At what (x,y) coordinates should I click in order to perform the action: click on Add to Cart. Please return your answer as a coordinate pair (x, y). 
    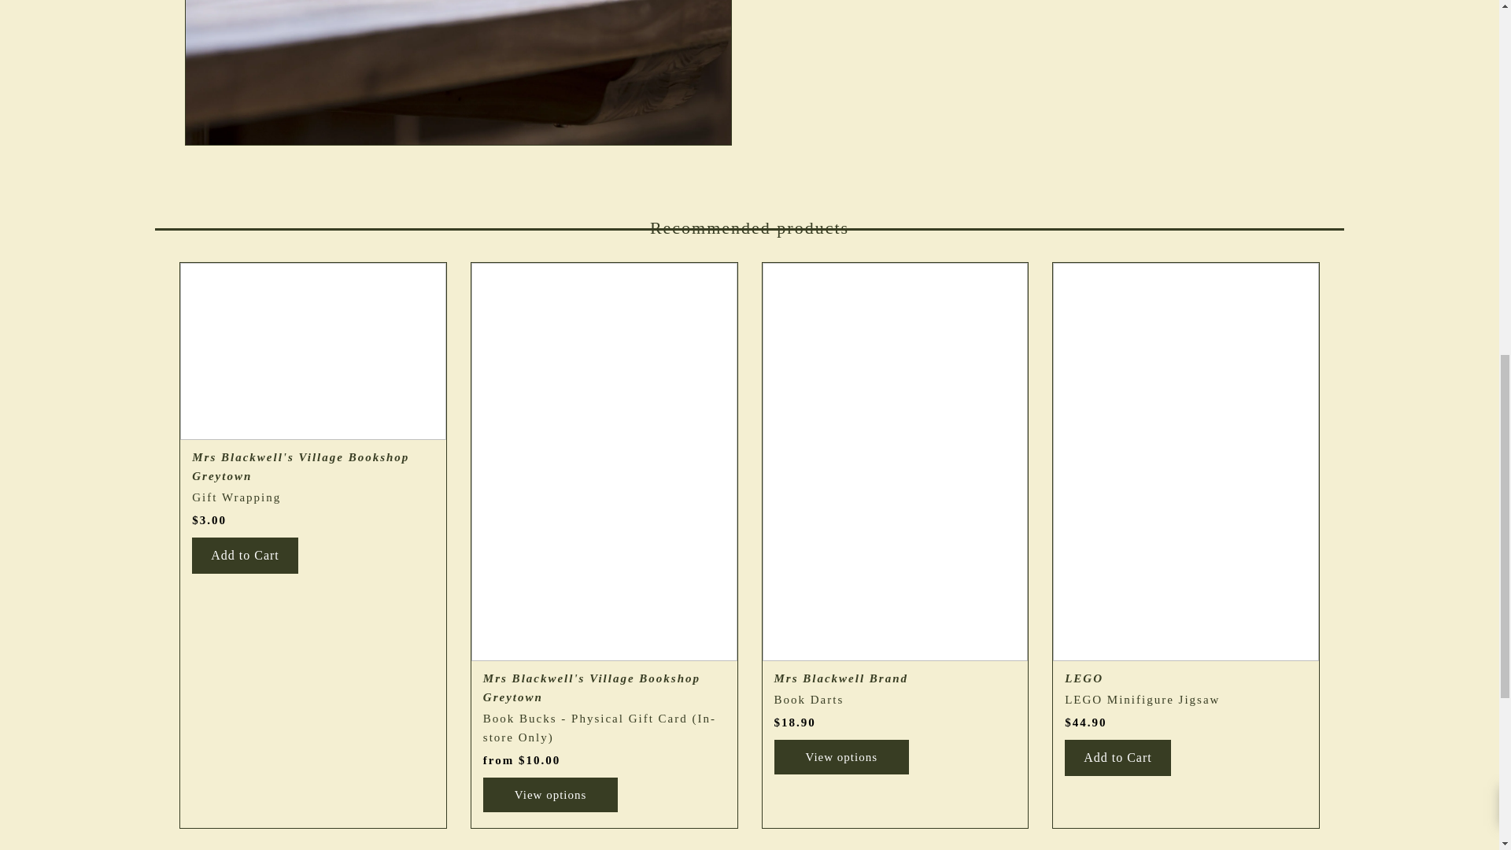
    Looking at the image, I should click on (1118, 757).